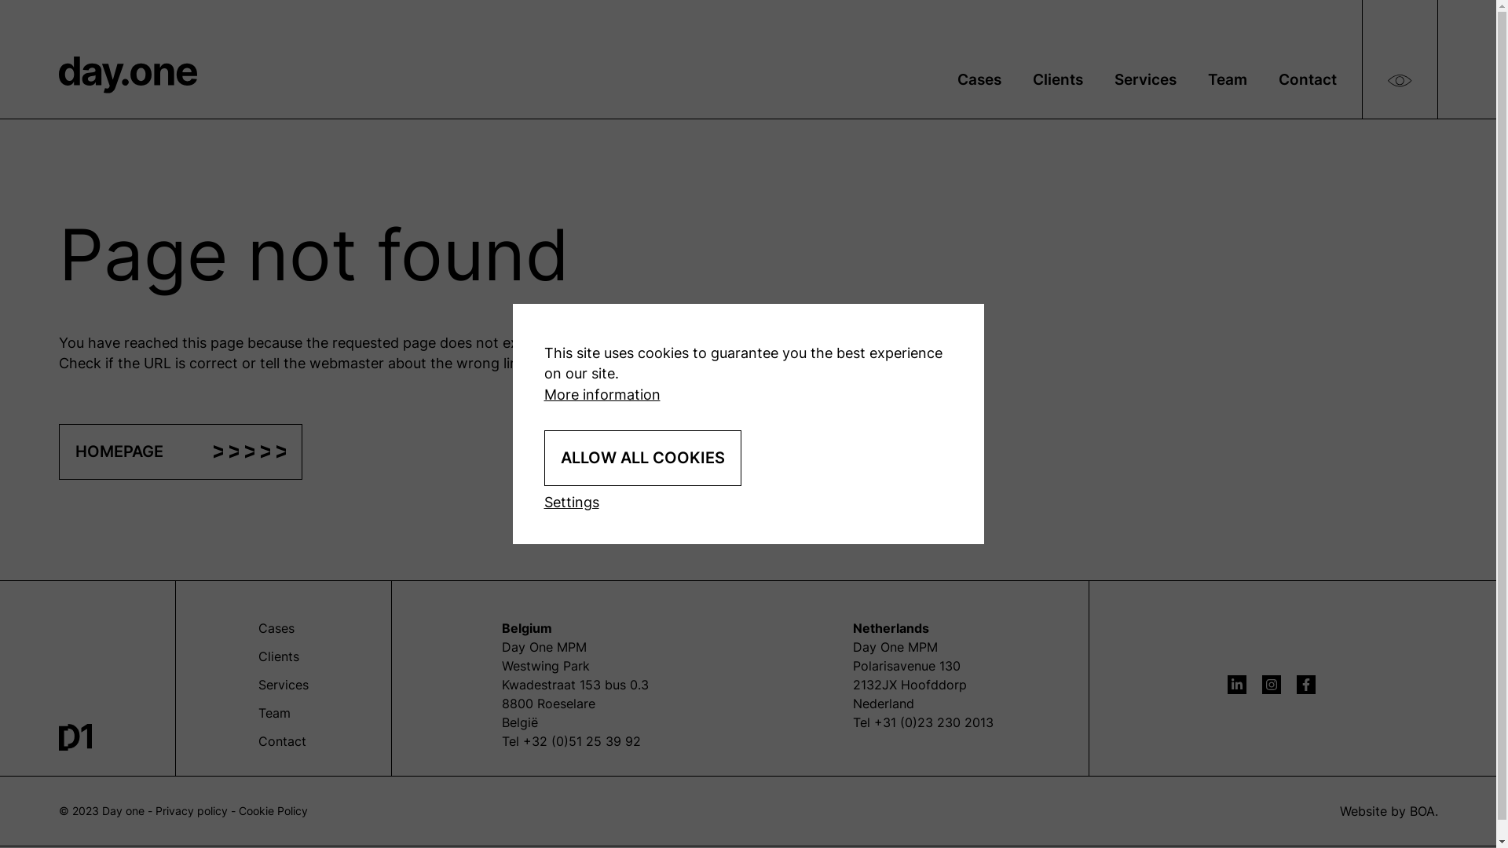 The height and width of the screenshot is (848, 1508). I want to click on Clients, so click(278, 656).